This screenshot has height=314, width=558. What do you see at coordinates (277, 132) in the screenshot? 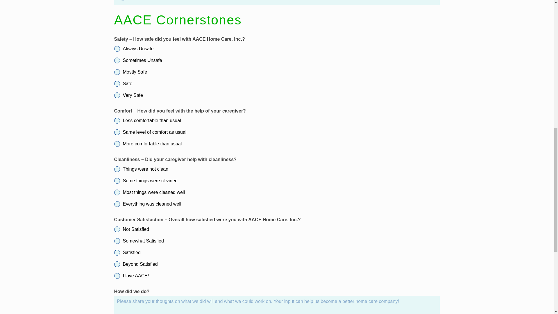
I see `Same level of comfort as usual` at bounding box center [277, 132].